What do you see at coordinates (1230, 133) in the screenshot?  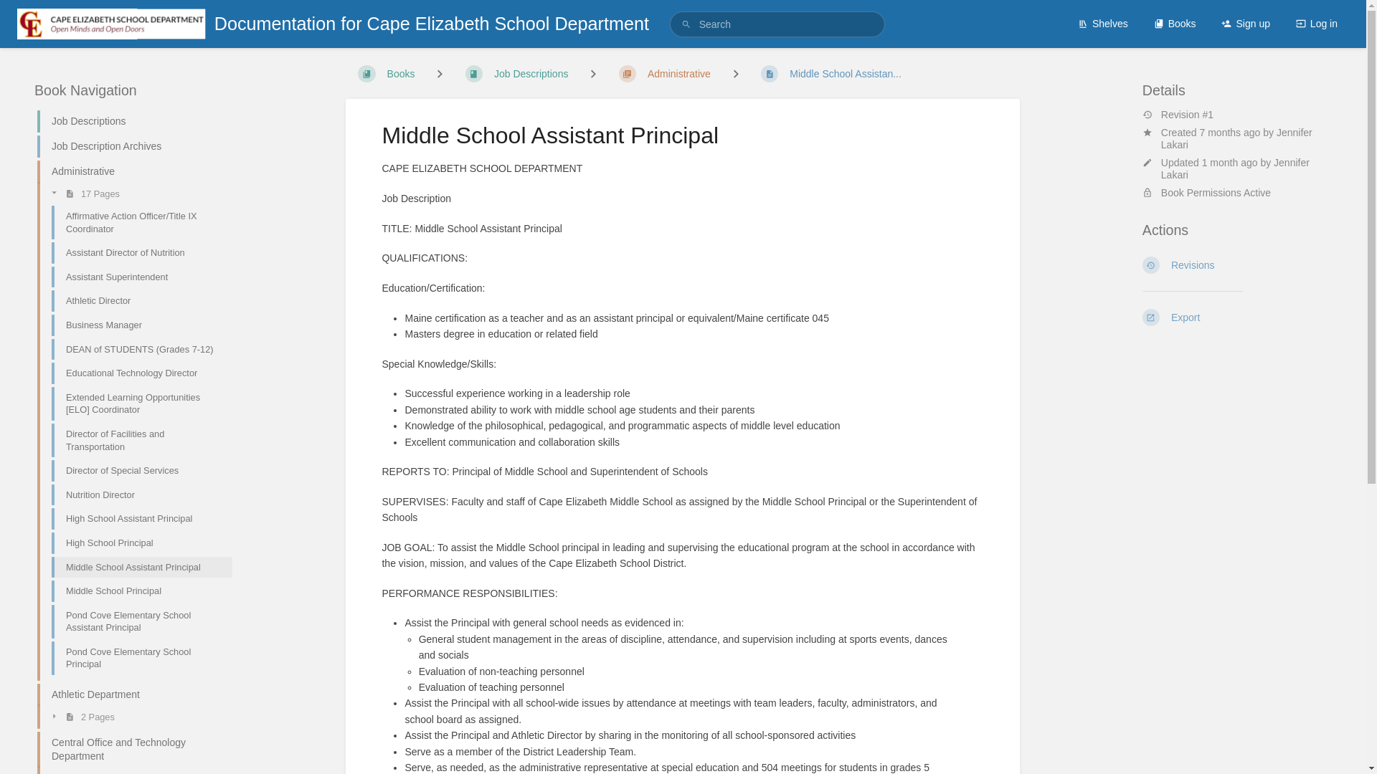 I see `Wed, Dec 20, 2023 3:40 PM` at bounding box center [1230, 133].